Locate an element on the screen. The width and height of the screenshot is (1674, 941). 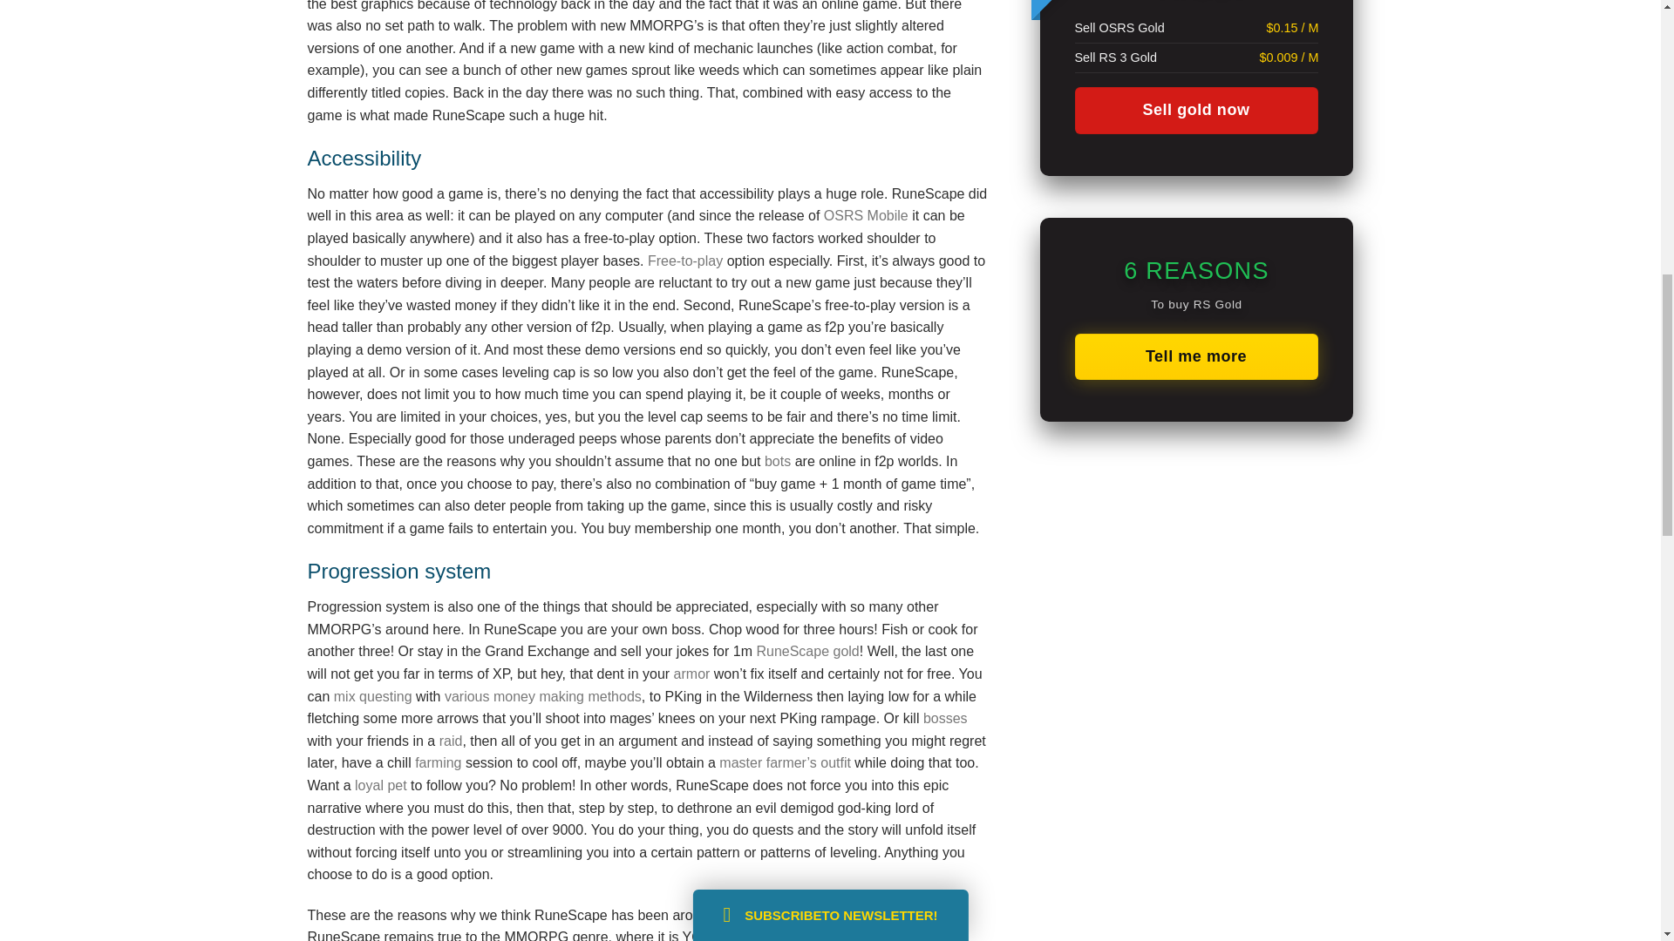
bots  is located at coordinates (779, 460).